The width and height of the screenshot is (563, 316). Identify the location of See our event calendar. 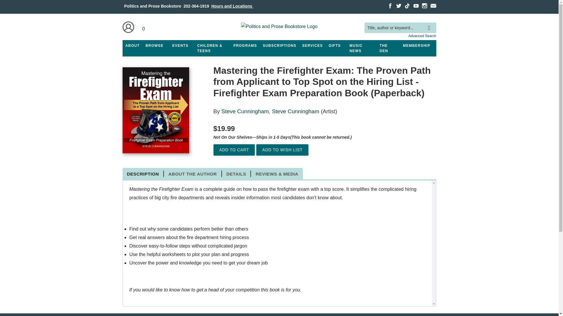
(180, 46).